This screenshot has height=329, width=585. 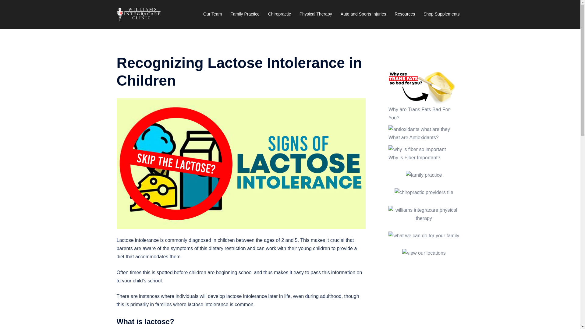 I want to click on Family Practice, so click(x=245, y=14).